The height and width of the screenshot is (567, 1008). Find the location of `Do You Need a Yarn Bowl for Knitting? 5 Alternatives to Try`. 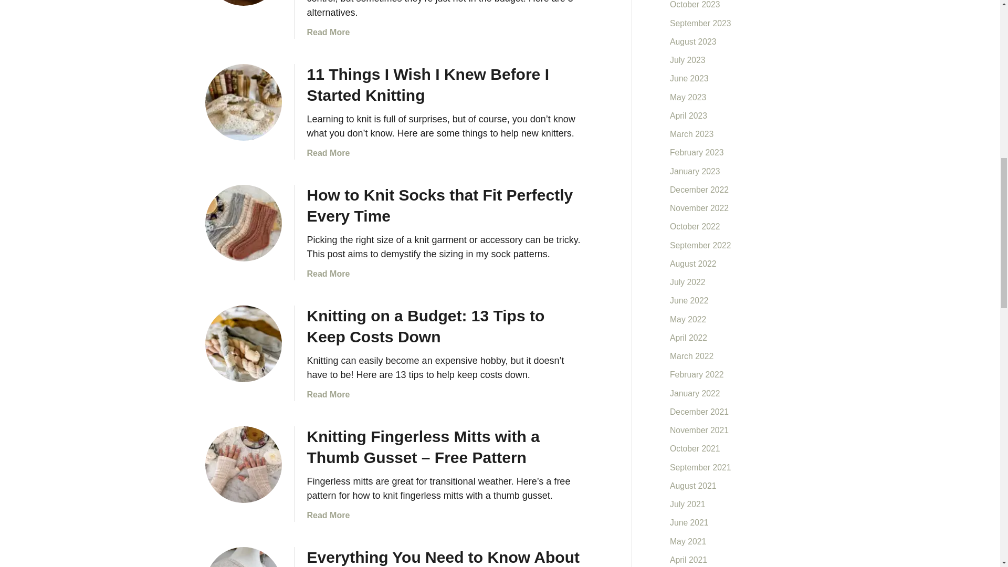

Do You Need a Yarn Bowl for Knitting? 5 Alternatives to Try is located at coordinates (243, 3).